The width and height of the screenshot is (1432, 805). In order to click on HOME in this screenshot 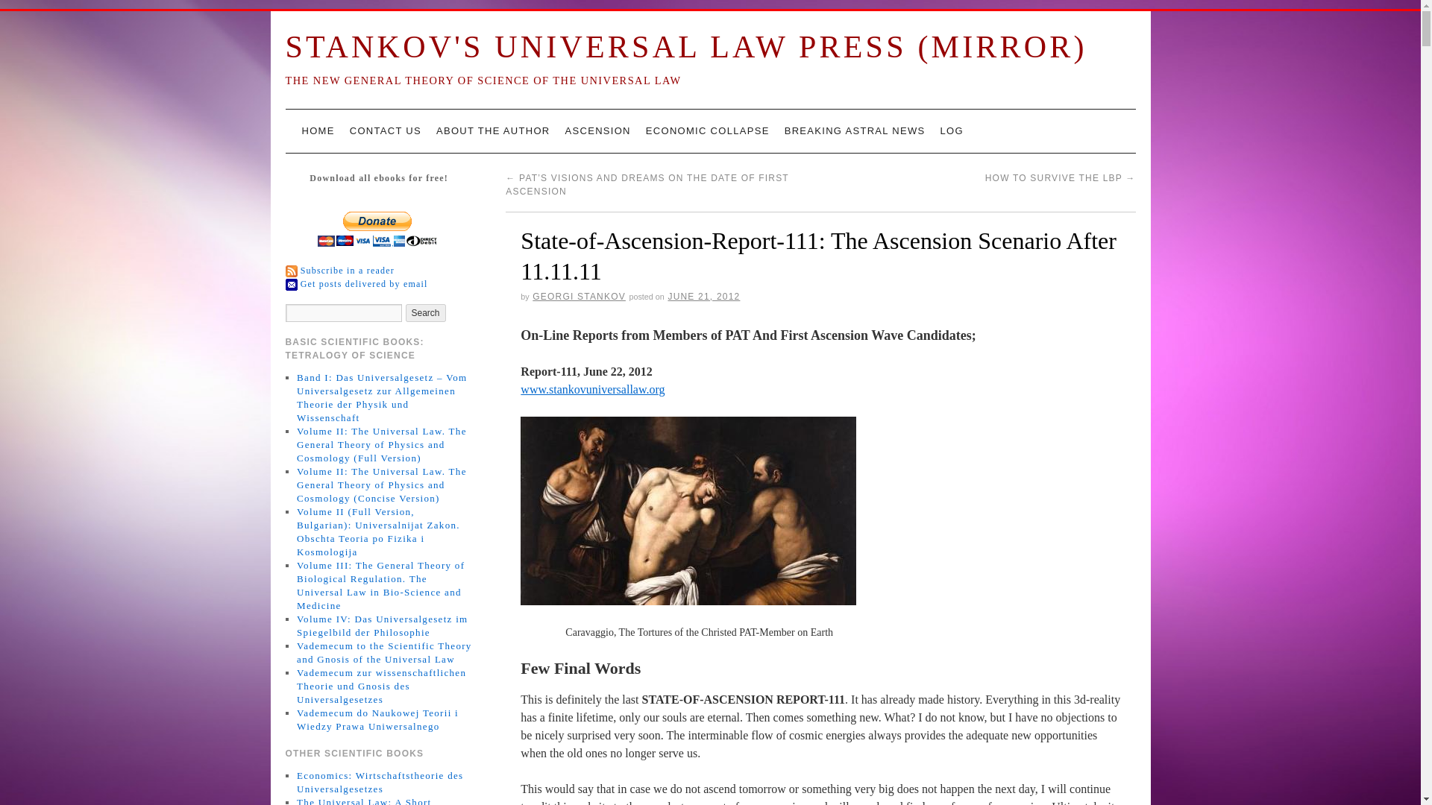, I will do `click(318, 131)`.